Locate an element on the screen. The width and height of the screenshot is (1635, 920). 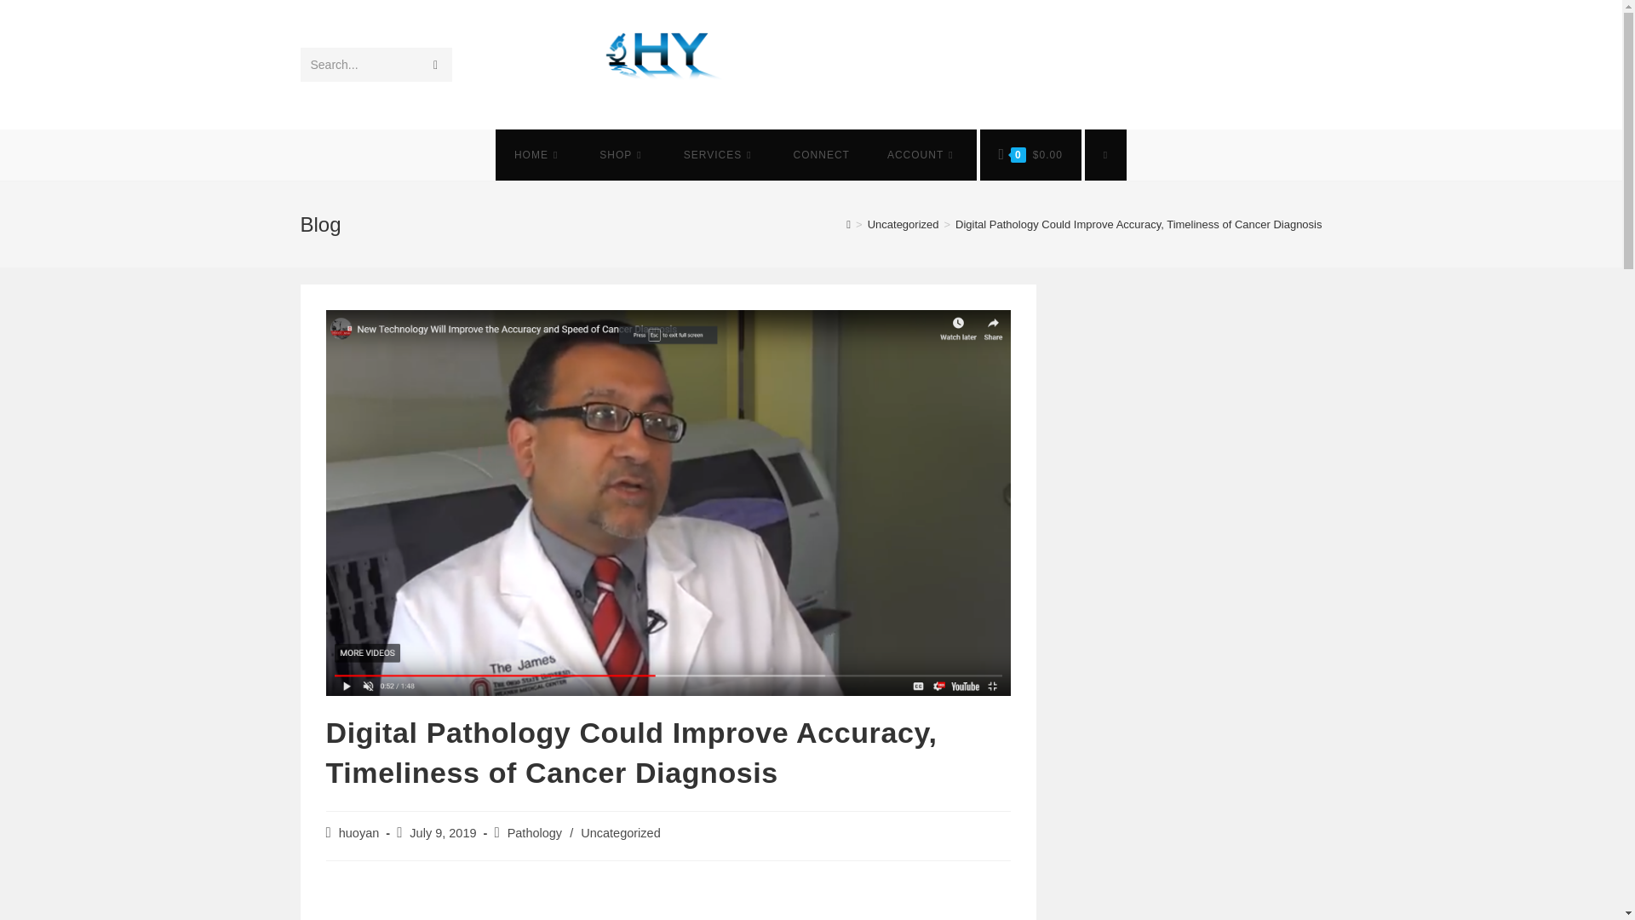
SERVICES is located at coordinates (720, 155).